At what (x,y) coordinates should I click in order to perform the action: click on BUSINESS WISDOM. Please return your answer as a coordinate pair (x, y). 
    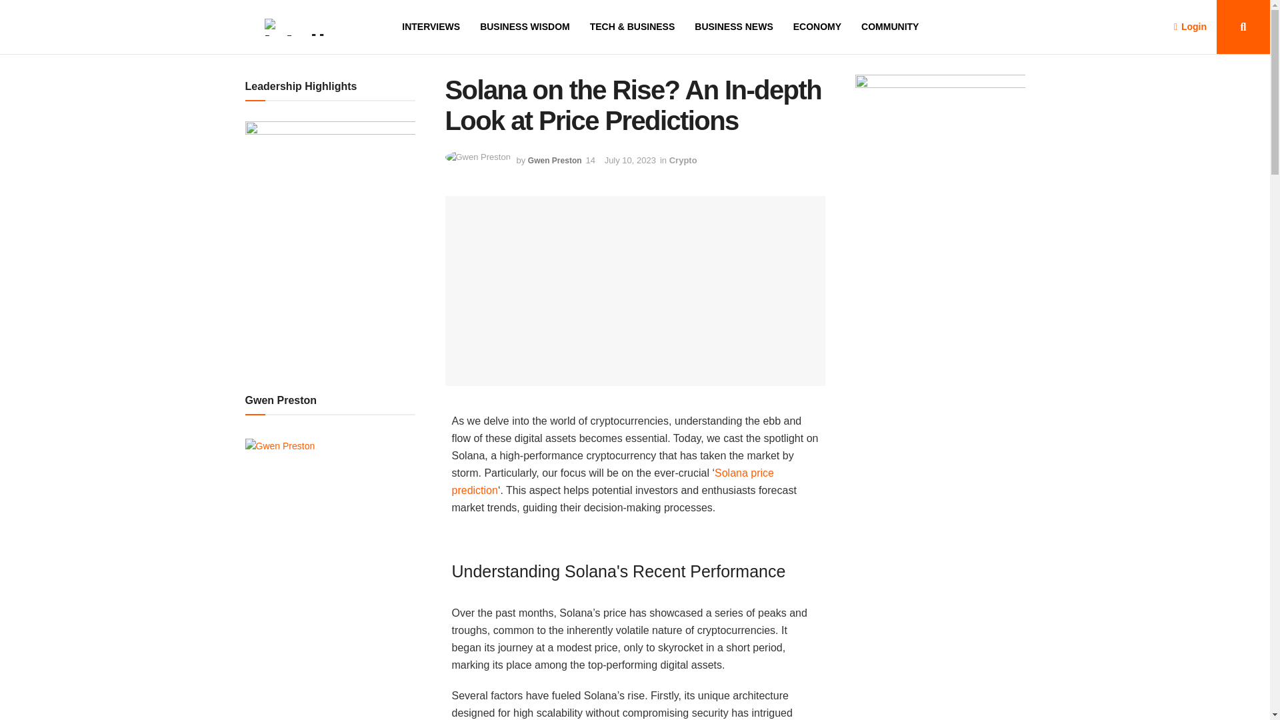
    Looking at the image, I should click on (525, 27).